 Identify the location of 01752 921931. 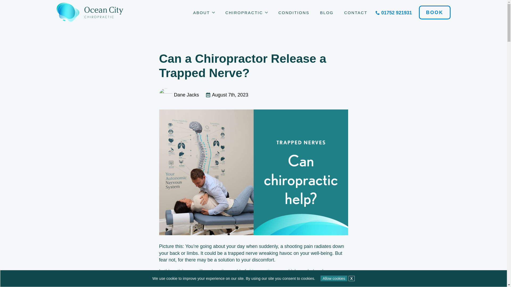
(393, 13).